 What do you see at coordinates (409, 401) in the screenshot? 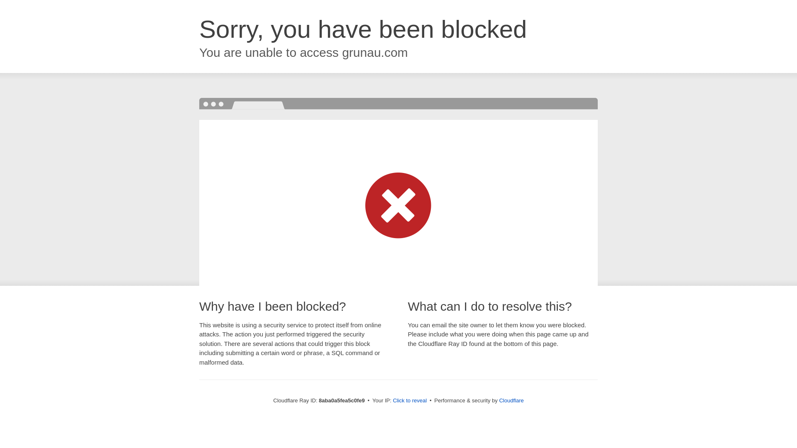
I see `Click to reveal` at bounding box center [409, 401].